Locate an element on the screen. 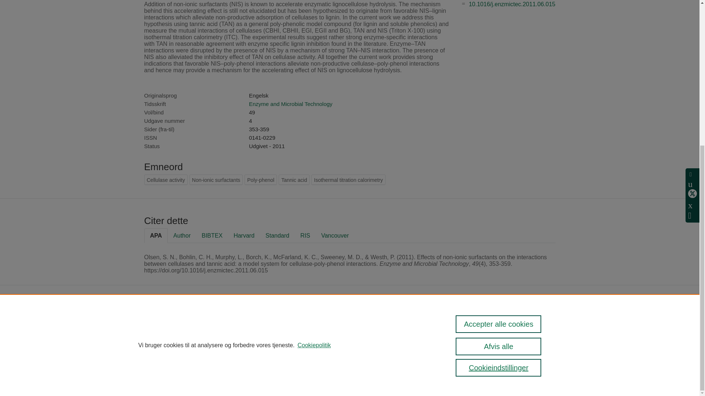 Image resolution: width=705 pixels, height=396 pixels. brug af cookies is located at coordinates (293, 358).